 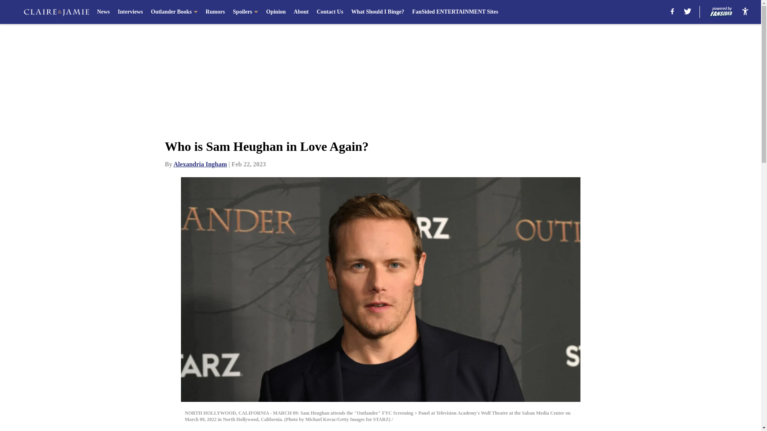 What do you see at coordinates (276, 12) in the screenshot?
I see `Opinion` at bounding box center [276, 12].